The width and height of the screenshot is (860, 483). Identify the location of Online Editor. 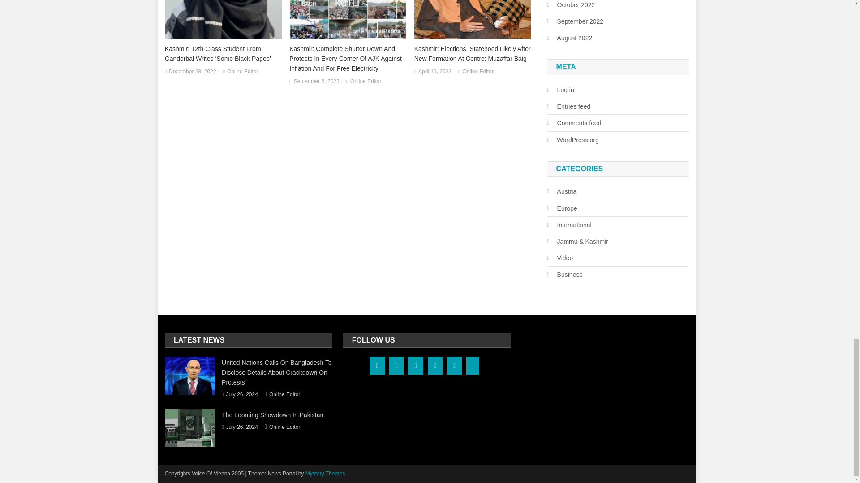
(365, 81).